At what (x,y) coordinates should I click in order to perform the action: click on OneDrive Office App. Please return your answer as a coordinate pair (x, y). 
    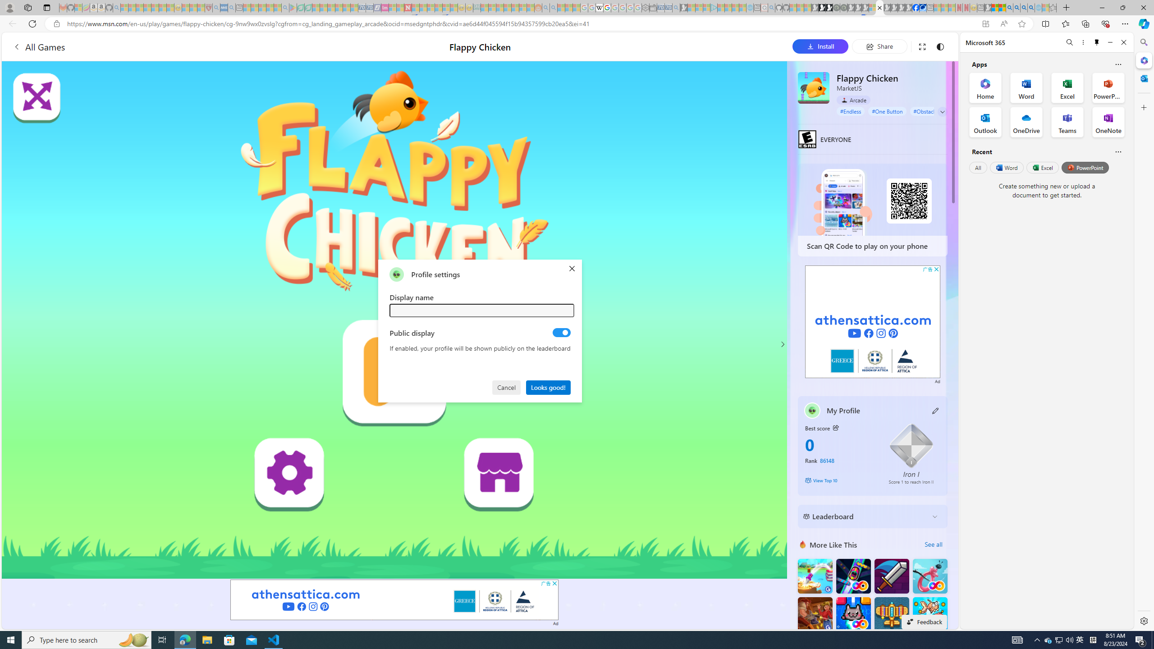
    Looking at the image, I should click on (1026, 122).